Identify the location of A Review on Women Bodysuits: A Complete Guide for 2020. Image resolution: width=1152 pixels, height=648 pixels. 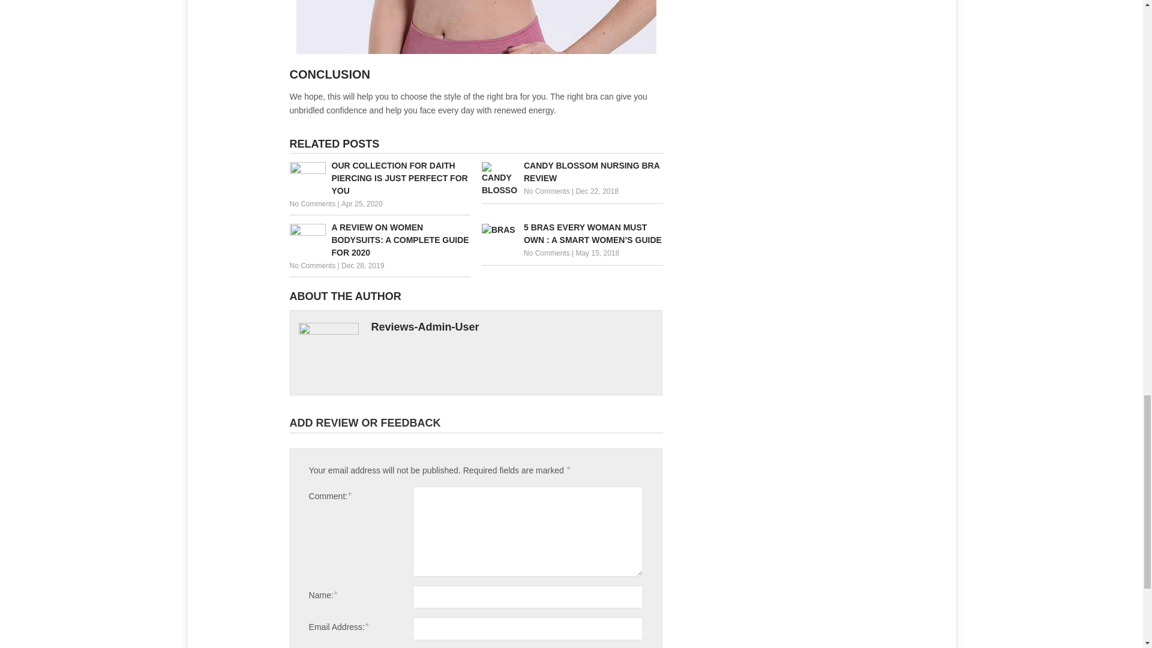
(379, 240).